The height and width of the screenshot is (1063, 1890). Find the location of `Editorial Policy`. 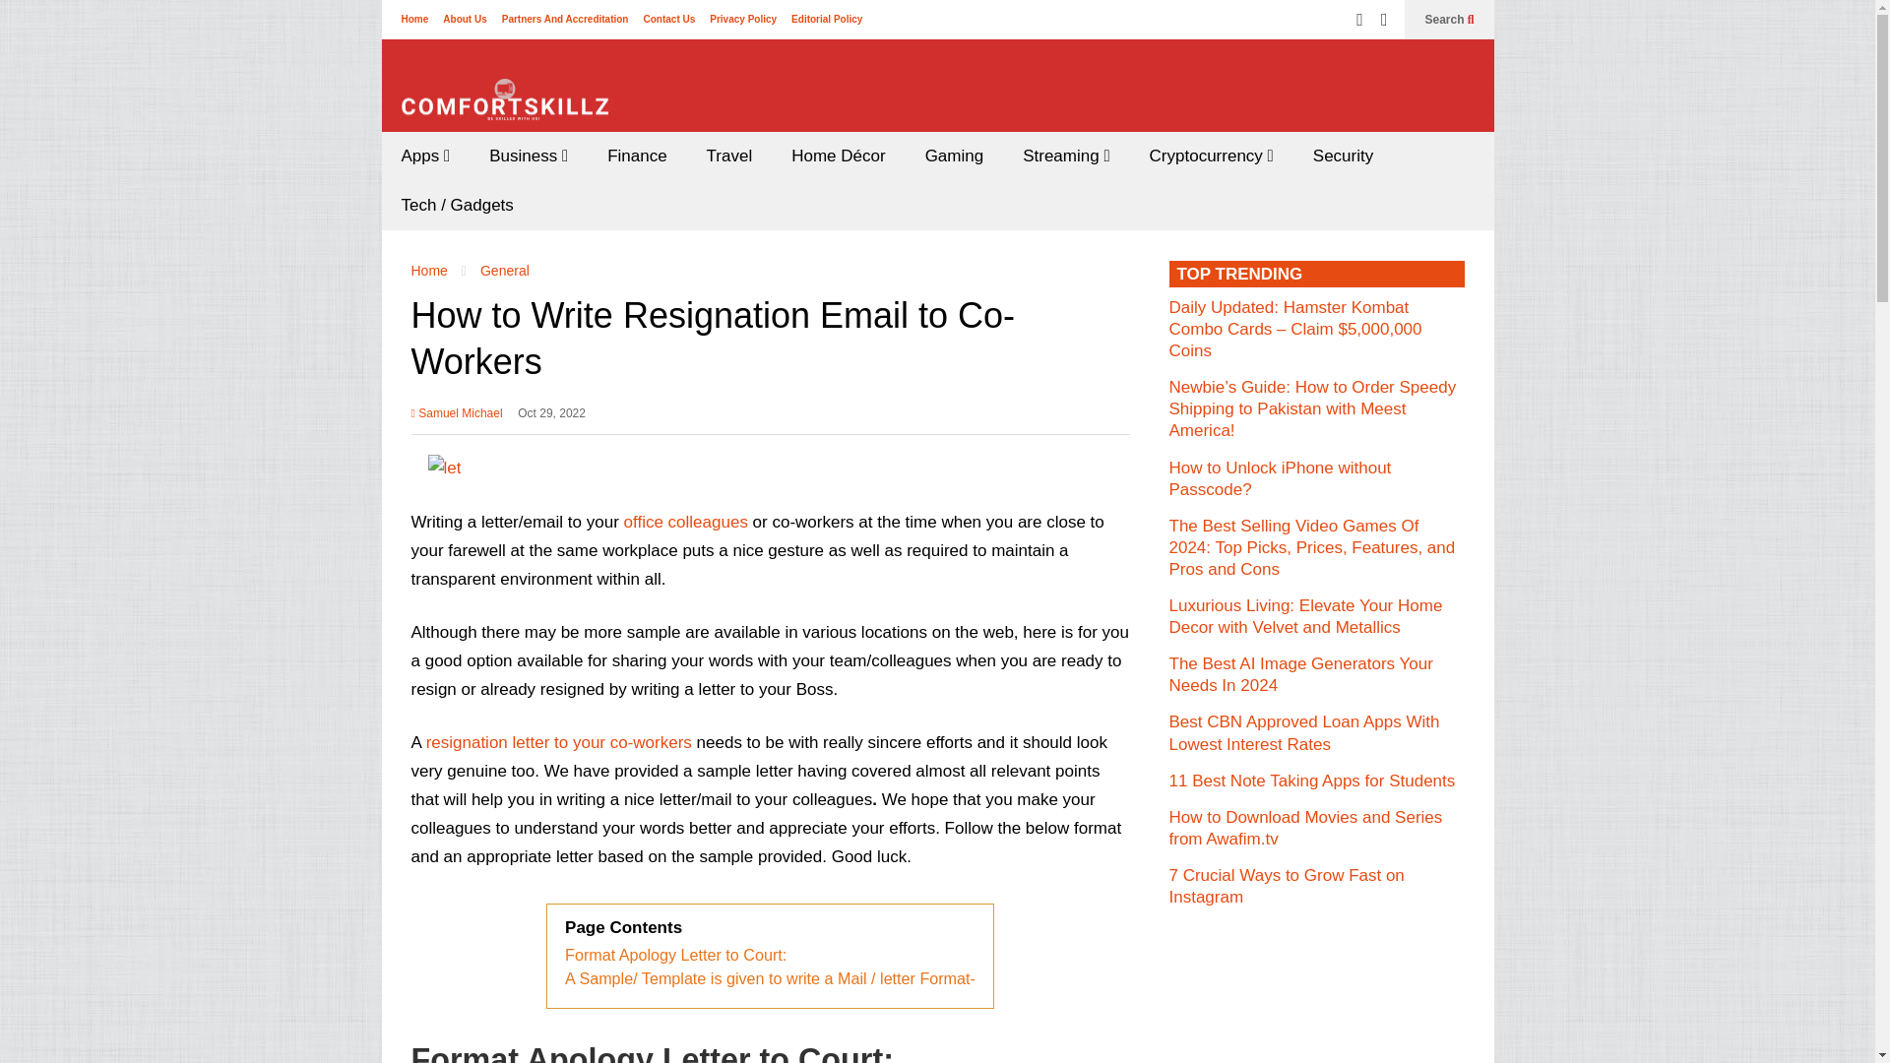

Editorial Policy is located at coordinates (827, 19).